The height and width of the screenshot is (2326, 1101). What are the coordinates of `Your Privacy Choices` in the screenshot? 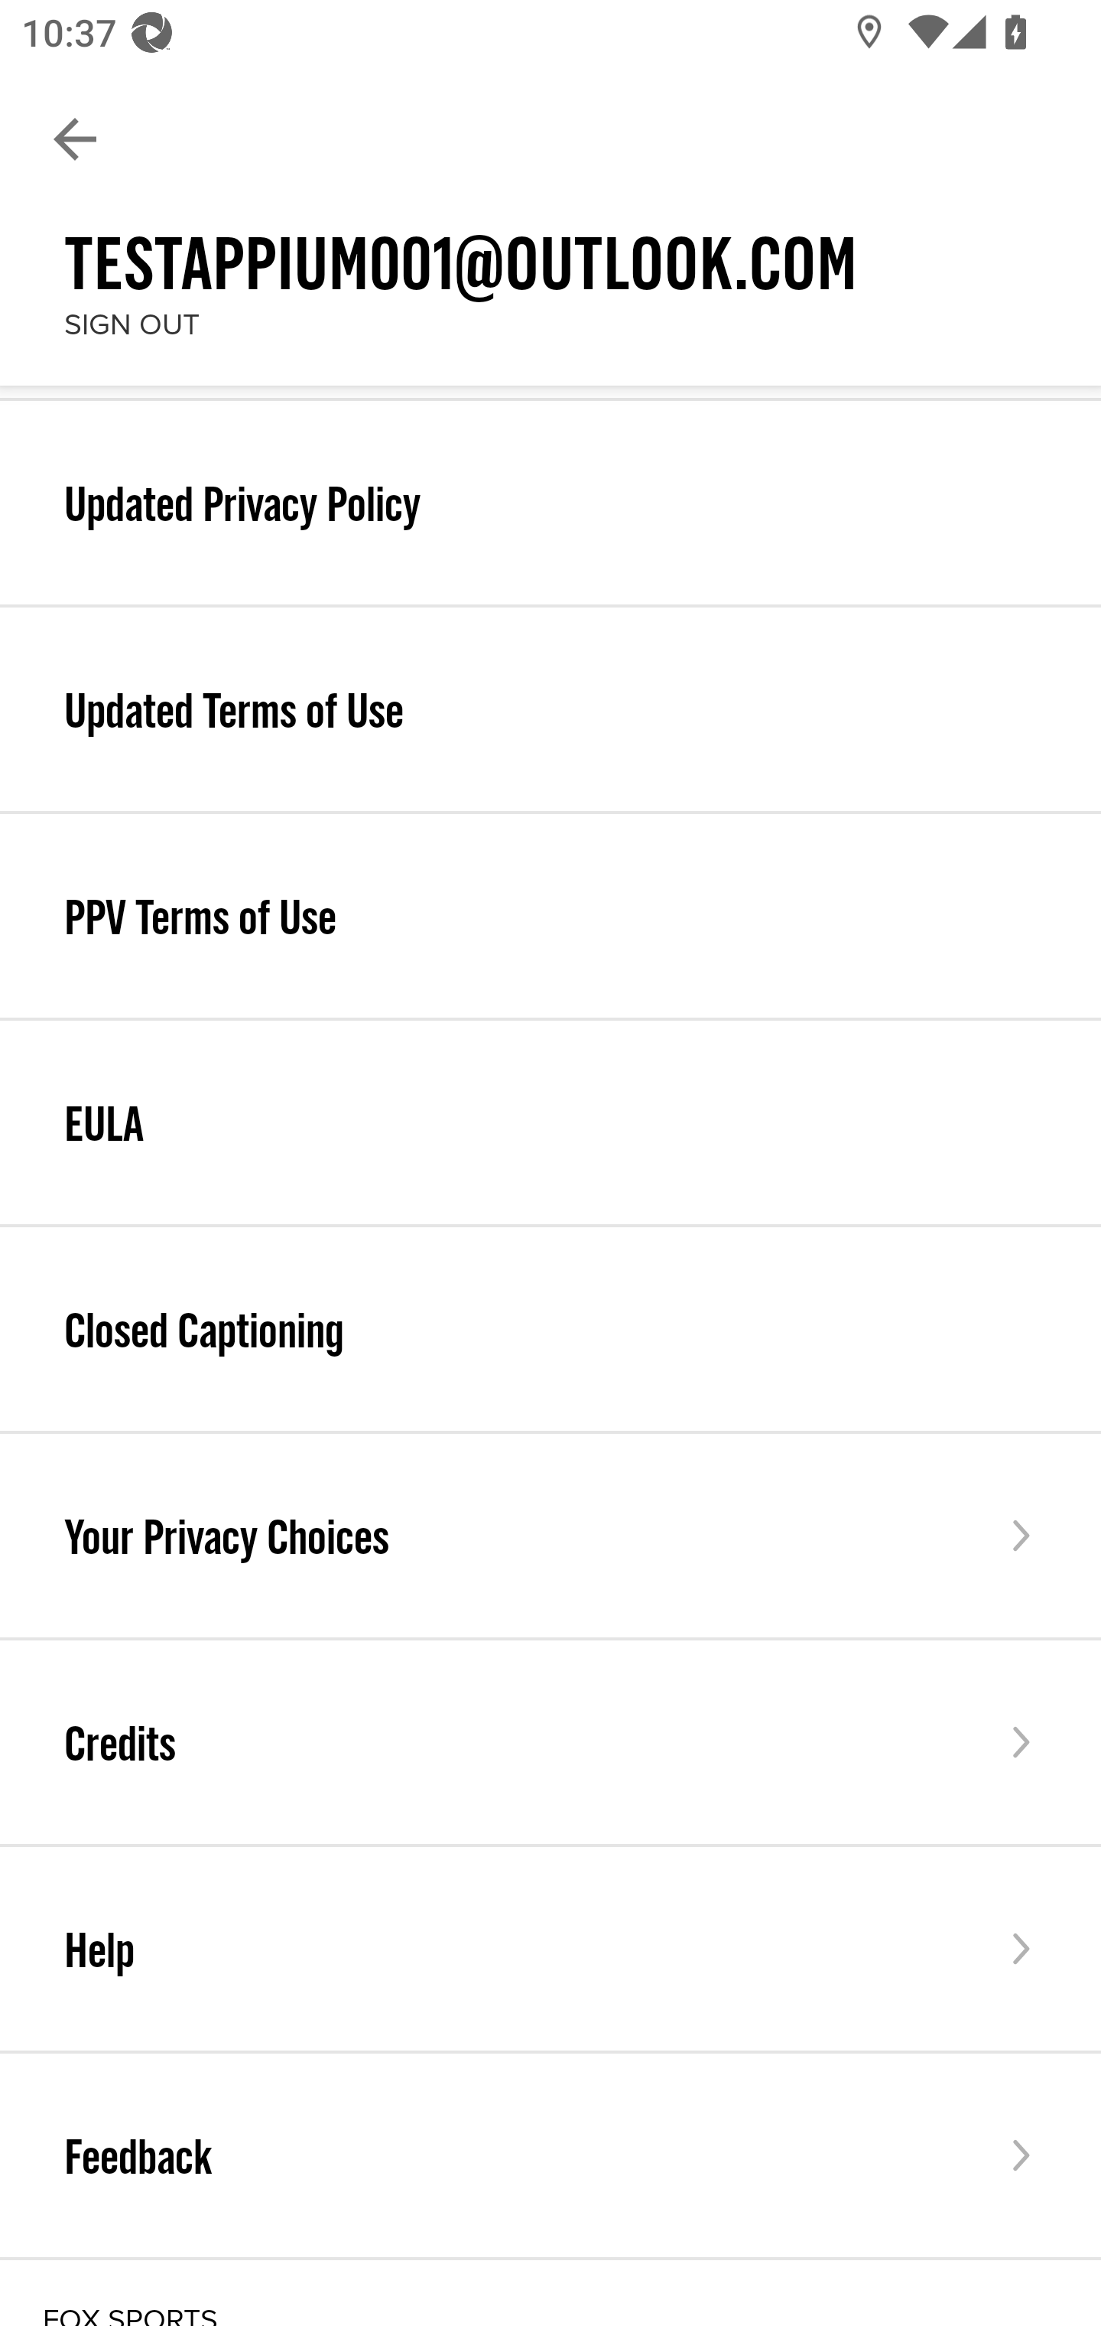 It's located at (550, 1535).